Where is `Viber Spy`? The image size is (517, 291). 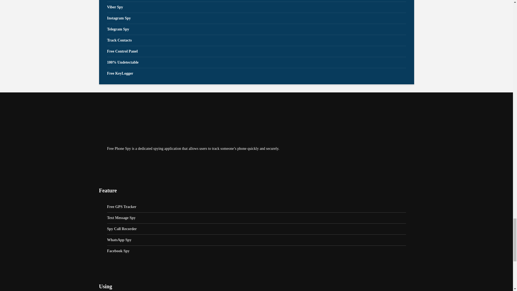 Viber Spy is located at coordinates (256, 7).